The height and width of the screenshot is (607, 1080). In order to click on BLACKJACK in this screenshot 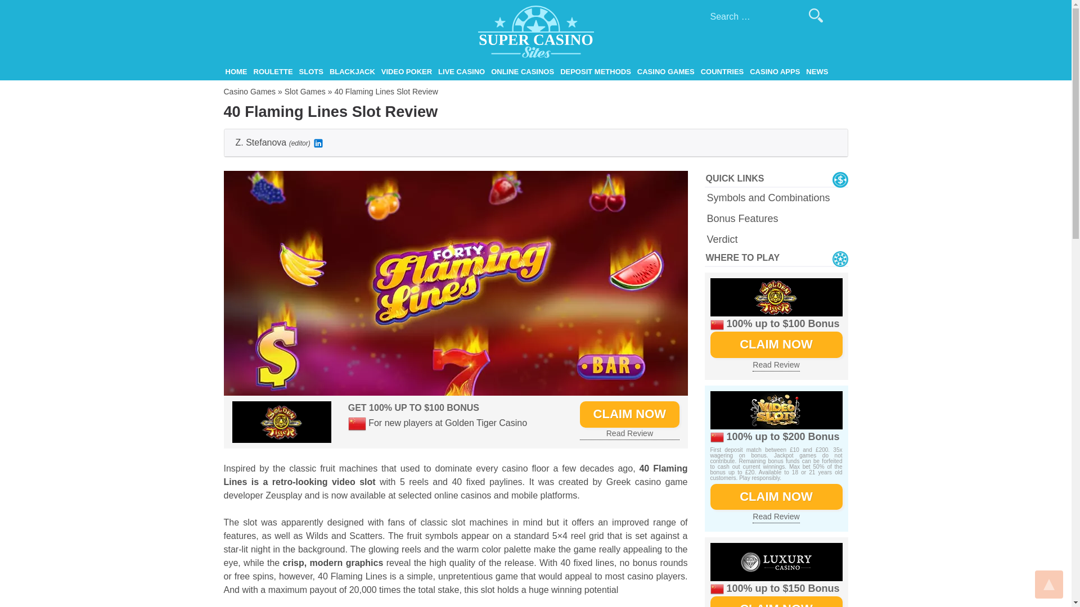, I will do `click(352, 72)`.